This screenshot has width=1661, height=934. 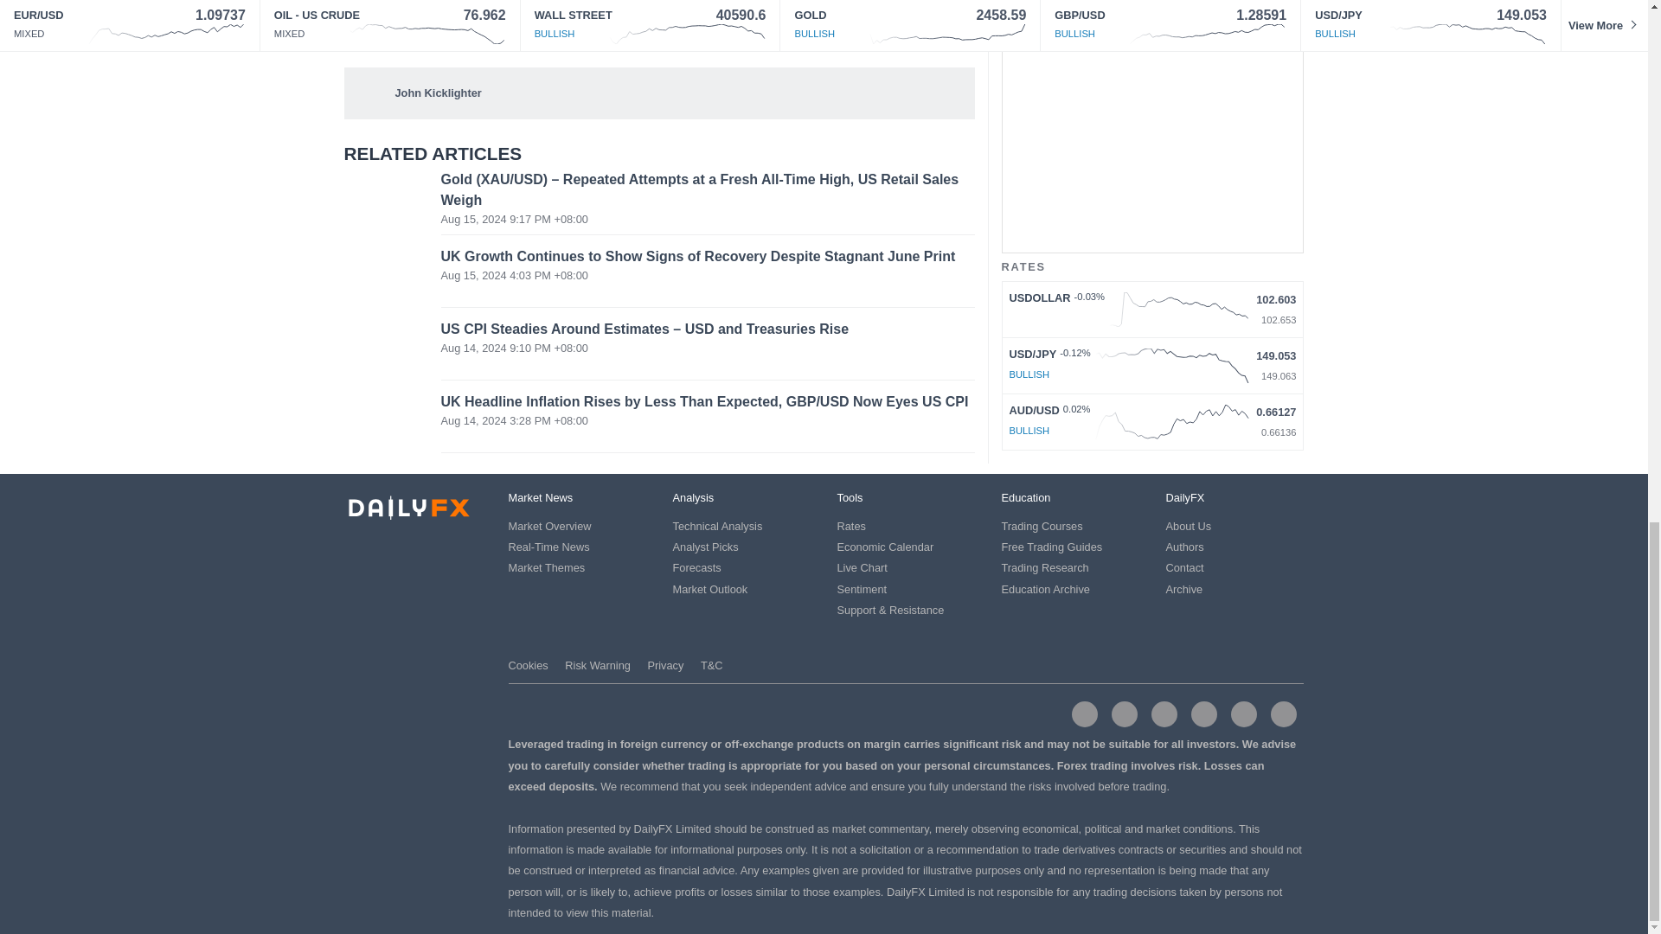 I want to click on Live Chart, so click(x=862, y=567).